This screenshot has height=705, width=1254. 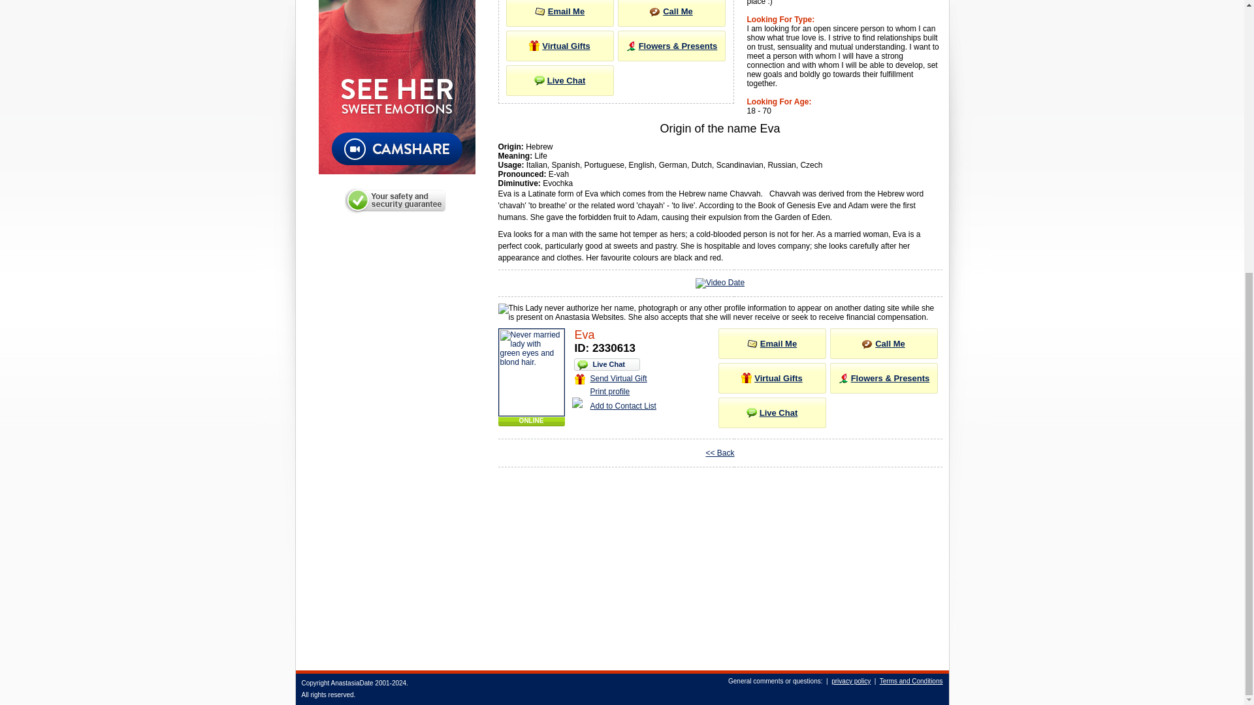 I want to click on Send a letter to Eva via AnastasiaDate mailing system, so click(x=559, y=10).